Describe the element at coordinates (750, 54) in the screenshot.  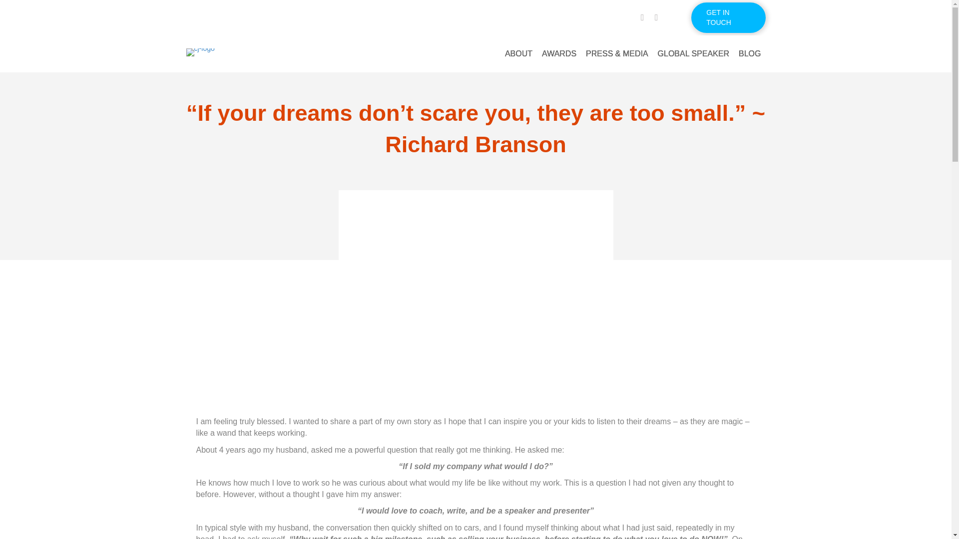
I see `BLOG` at that location.